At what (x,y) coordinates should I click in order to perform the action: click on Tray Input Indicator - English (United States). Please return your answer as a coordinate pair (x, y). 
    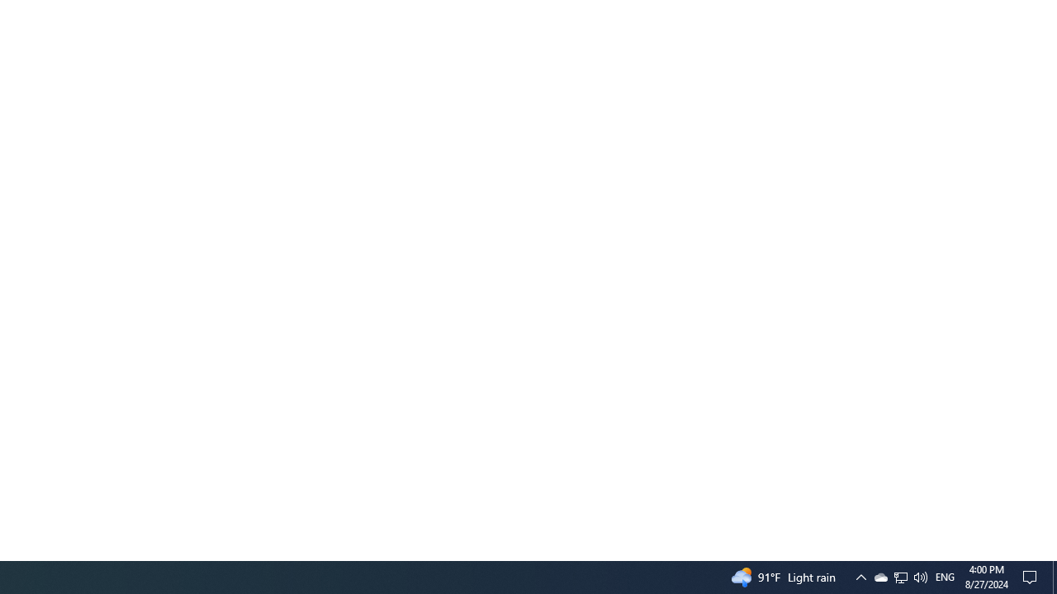
    Looking at the image, I should click on (945, 577).